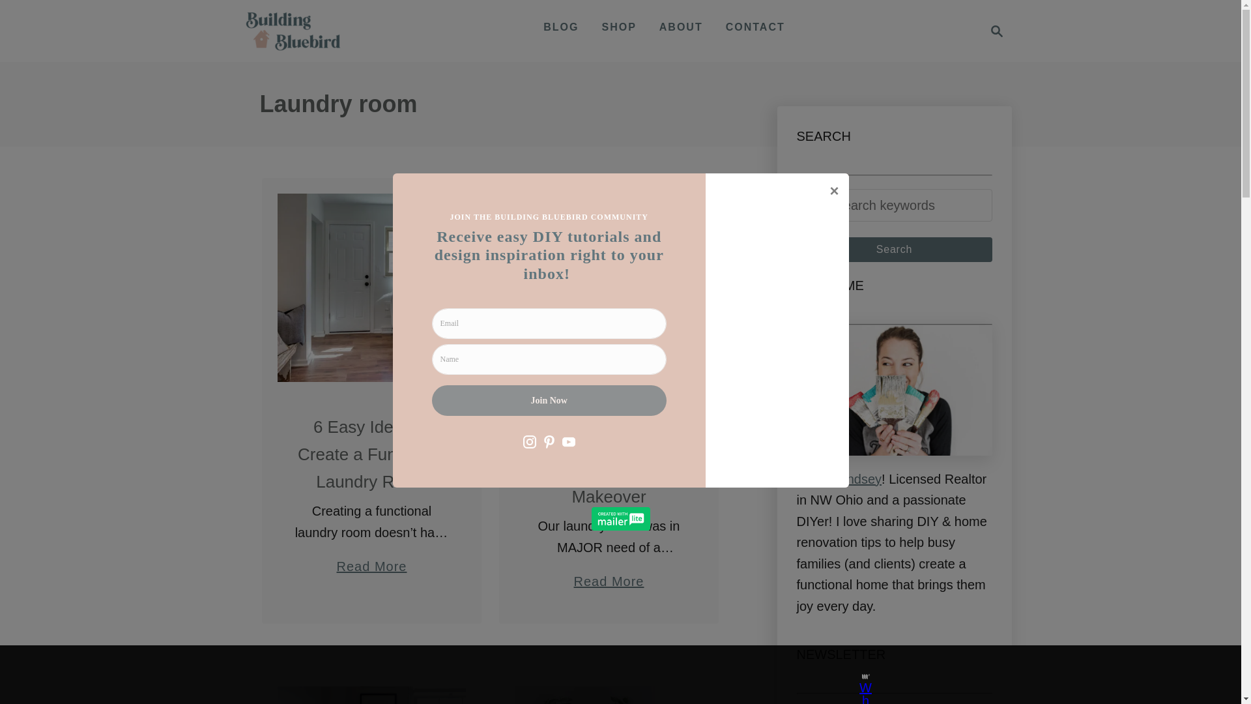  I want to click on ABOUT, so click(681, 27).